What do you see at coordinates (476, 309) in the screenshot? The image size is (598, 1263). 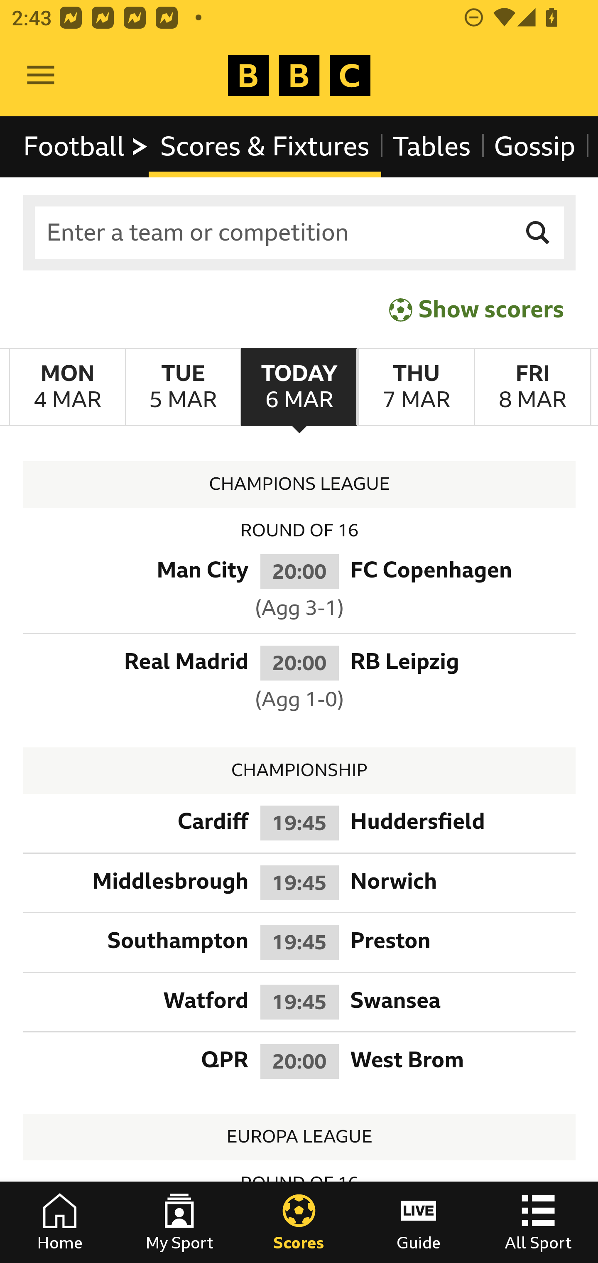 I see `Show scorers` at bounding box center [476, 309].